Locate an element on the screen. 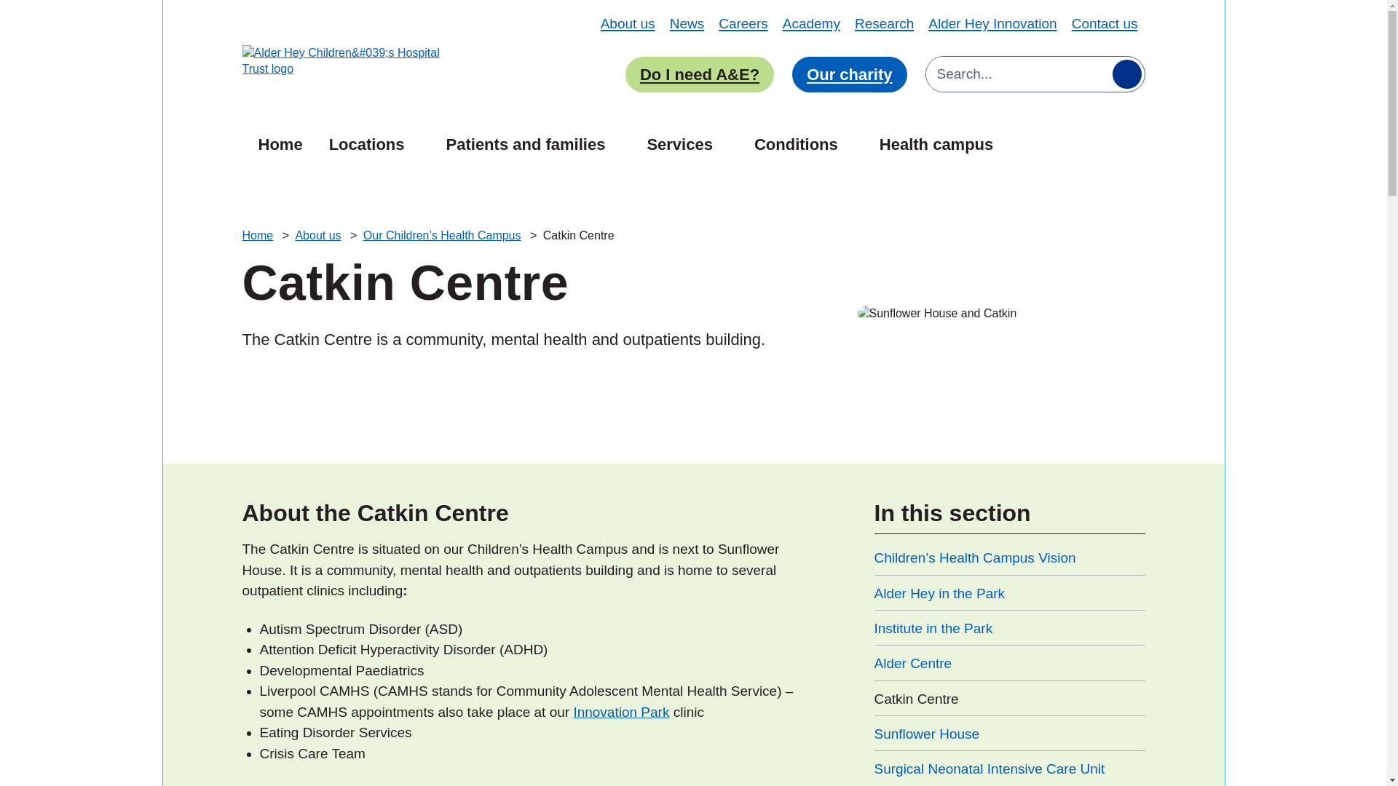 This screenshot has height=786, width=1398. Research is located at coordinates (884, 23).